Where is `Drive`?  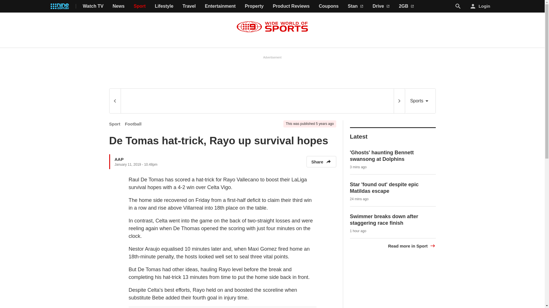
Drive is located at coordinates (381, 6).